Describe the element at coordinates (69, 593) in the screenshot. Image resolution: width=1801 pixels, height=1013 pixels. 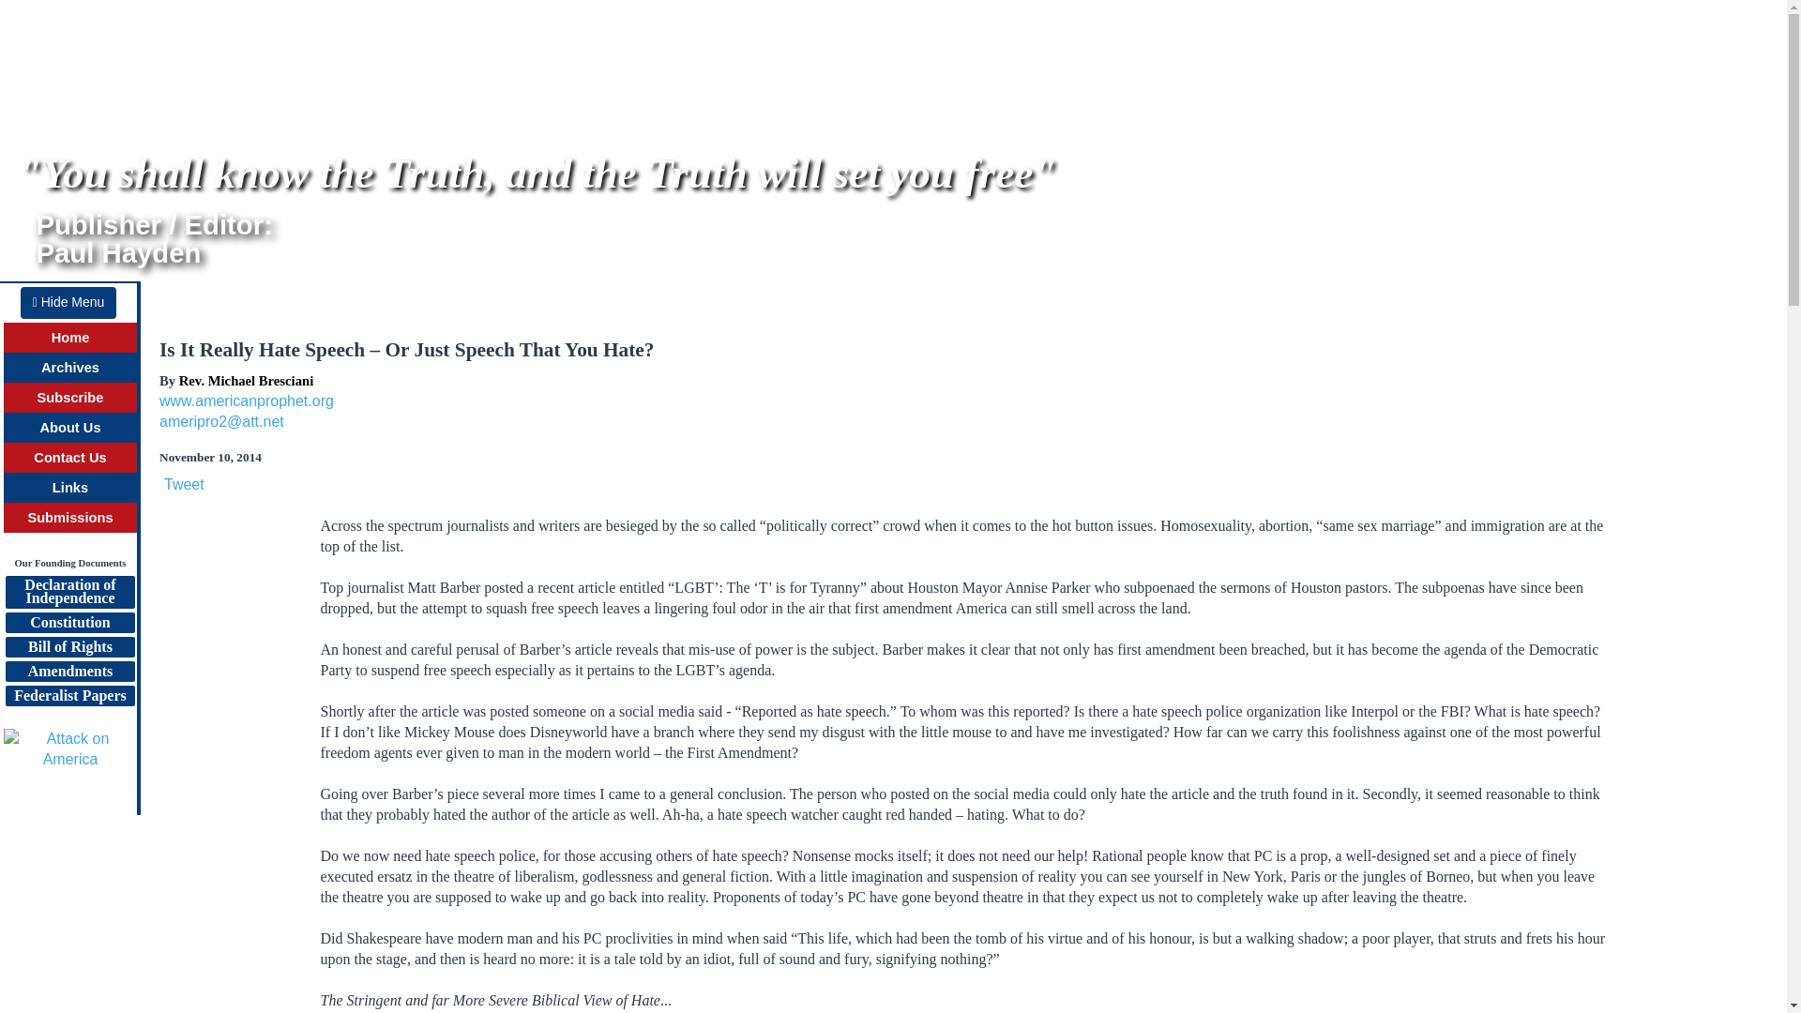
I see `Hide Menu` at that location.